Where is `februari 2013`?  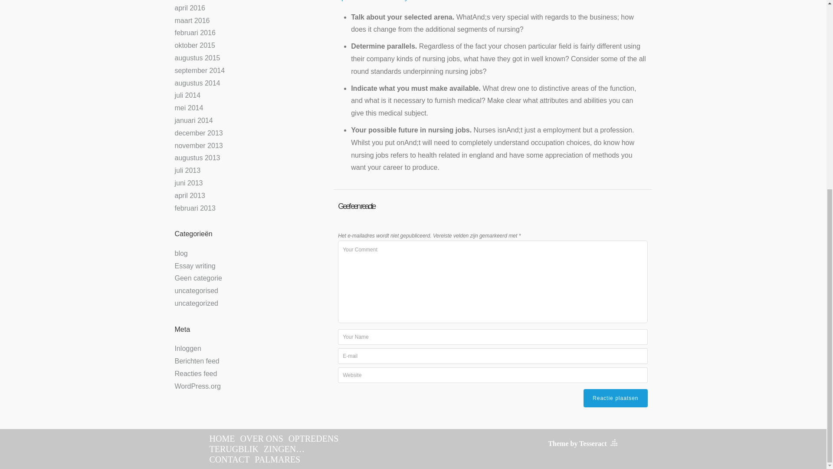 februari 2013 is located at coordinates (194, 208).